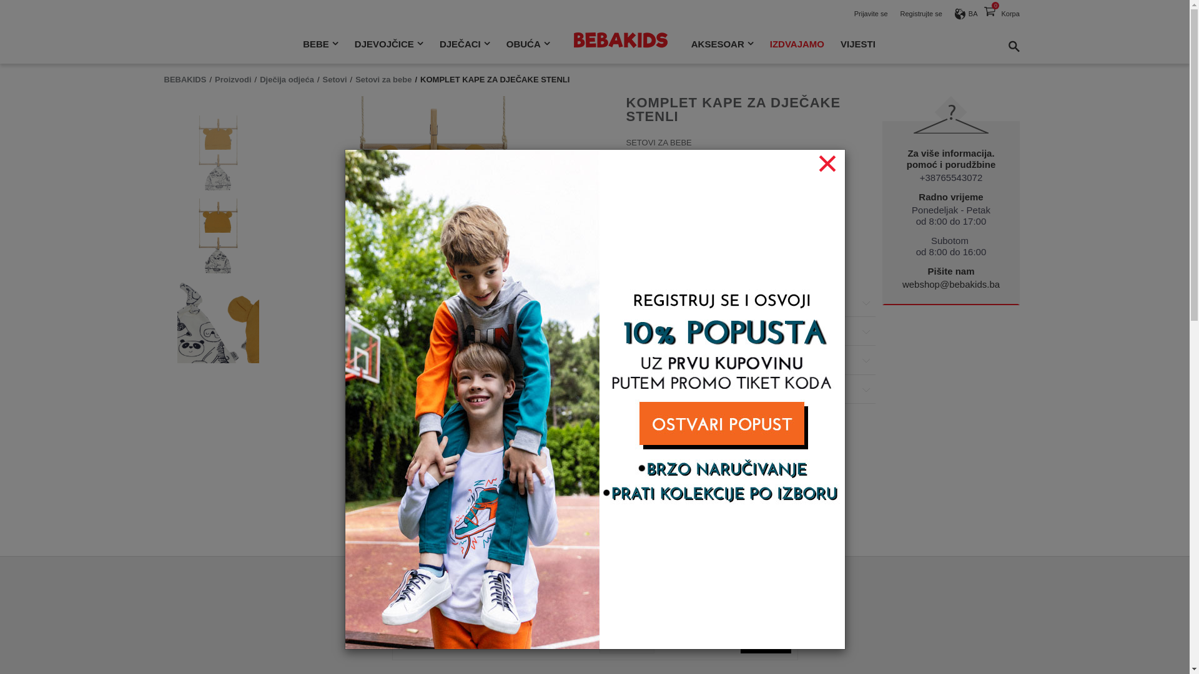 Image resolution: width=1199 pixels, height=674 pixels. Describe the element at coordinates (751, 389) in the screenshot. I see `PROVERI DOSTUPNOST U RADNJAMA` at that location.